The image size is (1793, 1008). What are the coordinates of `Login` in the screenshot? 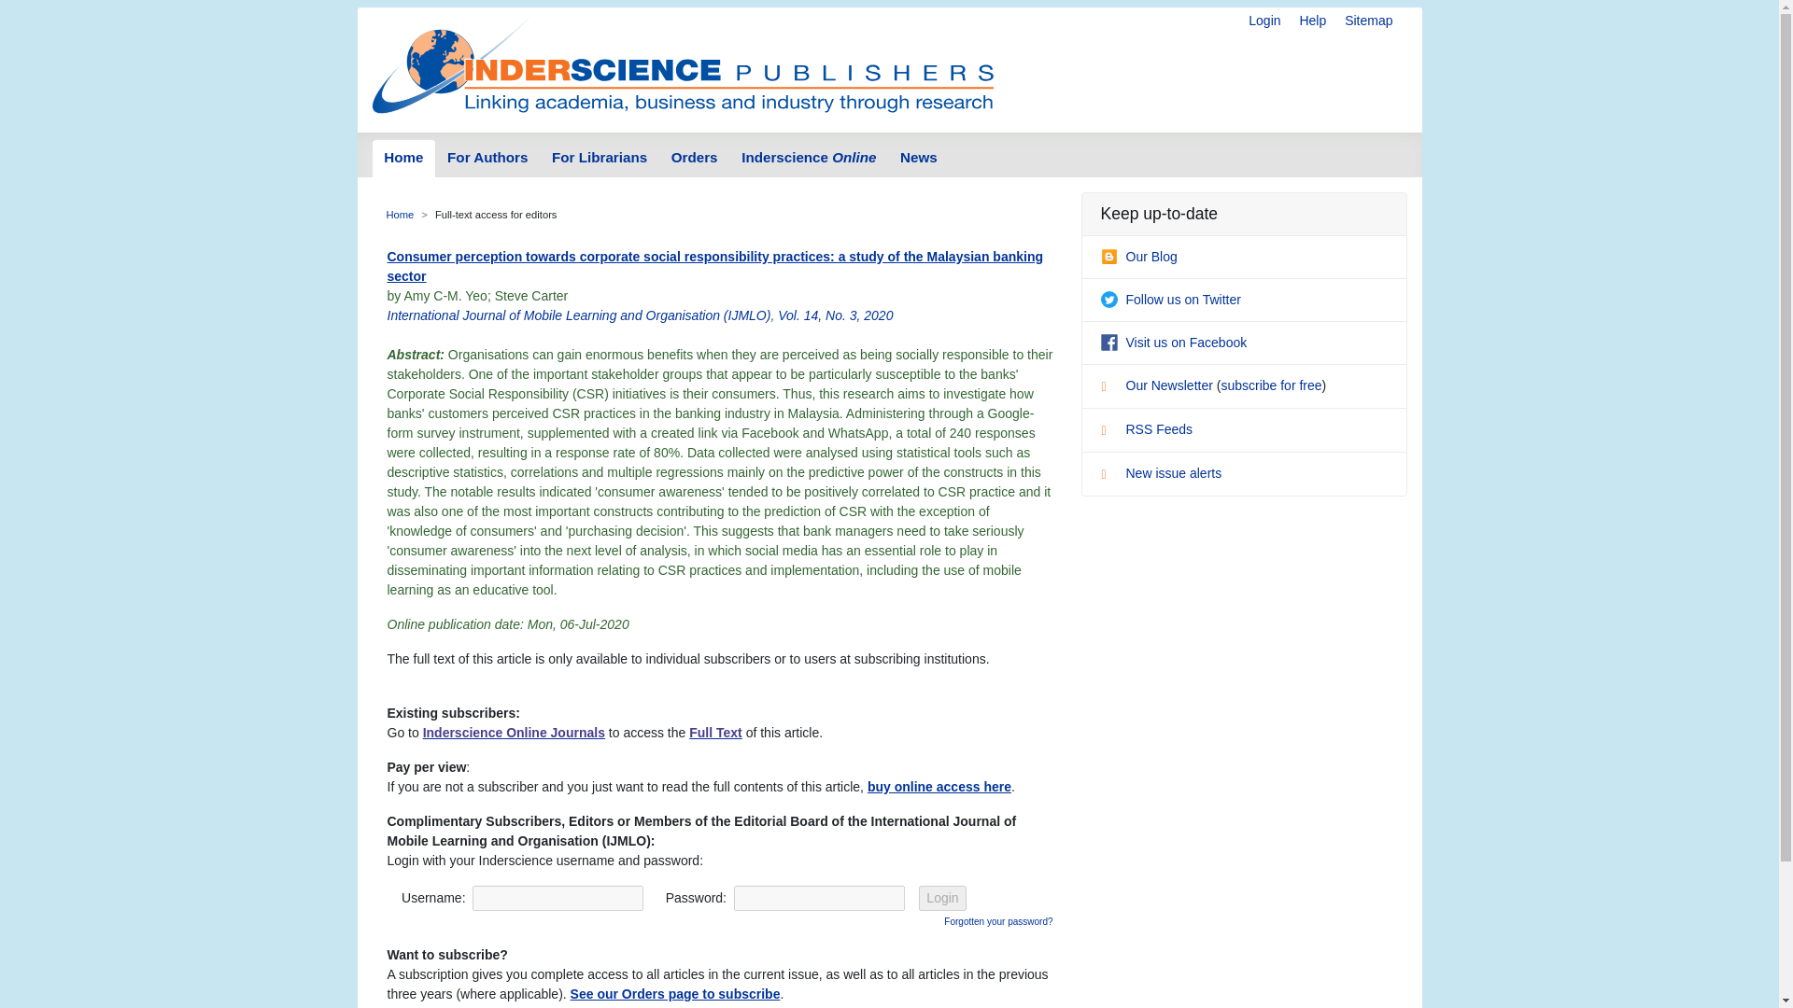 It's located at (941, 898).